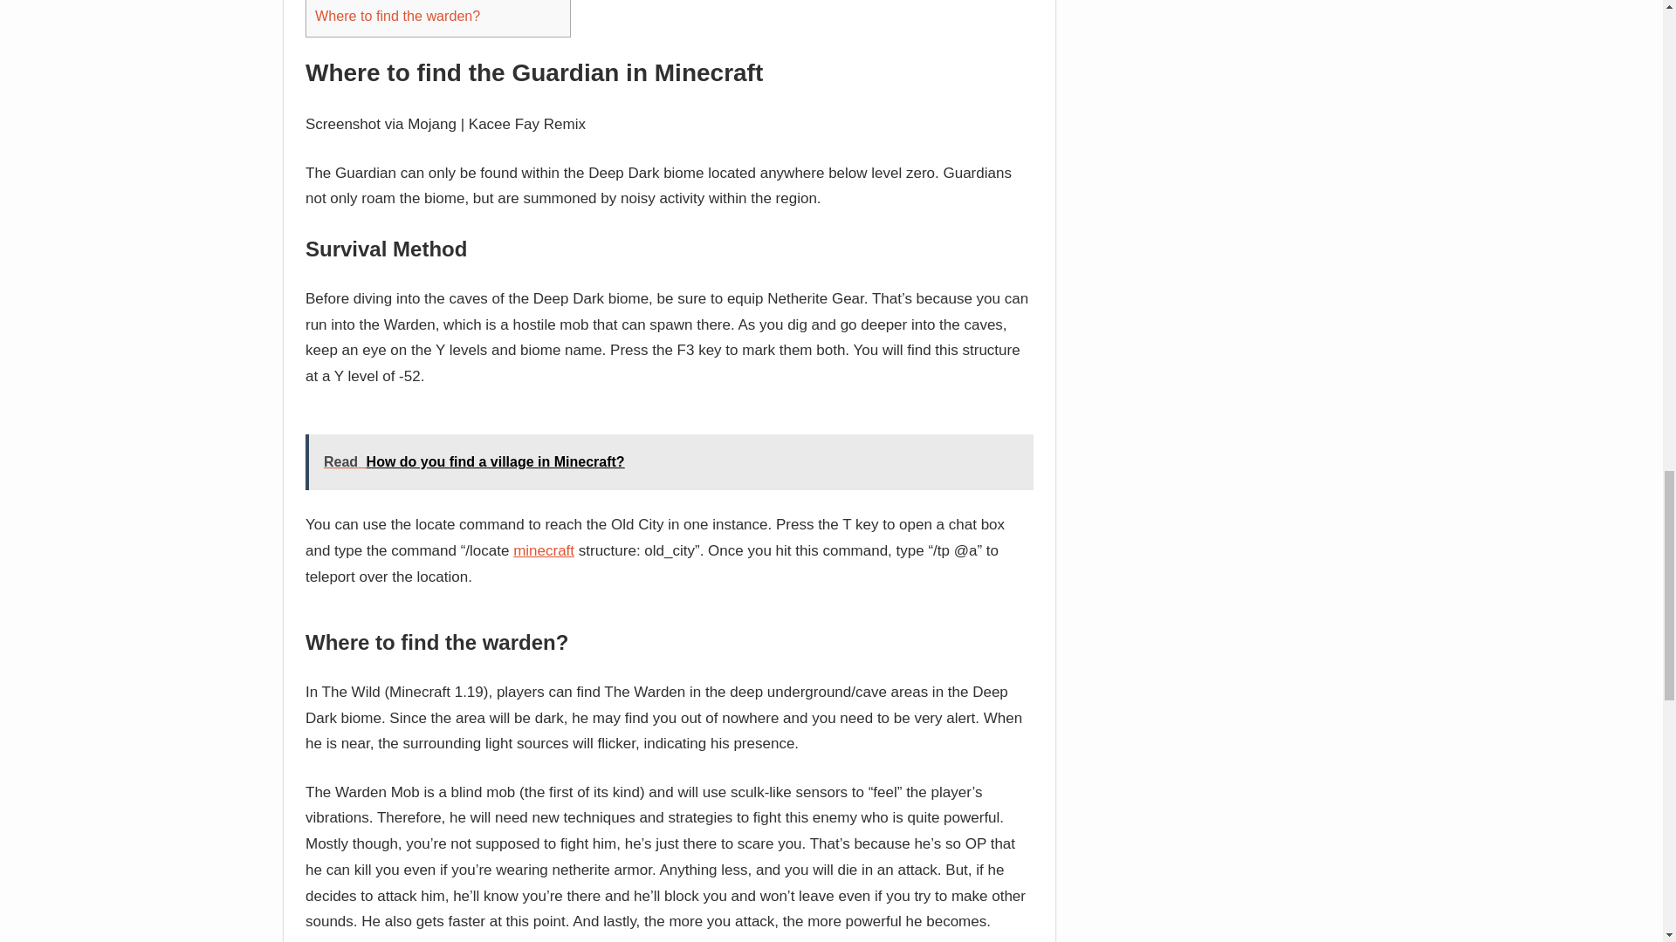 This screenshot has width=1676, height=942. I want to click on Where to find the warden?, so click(396, 14).